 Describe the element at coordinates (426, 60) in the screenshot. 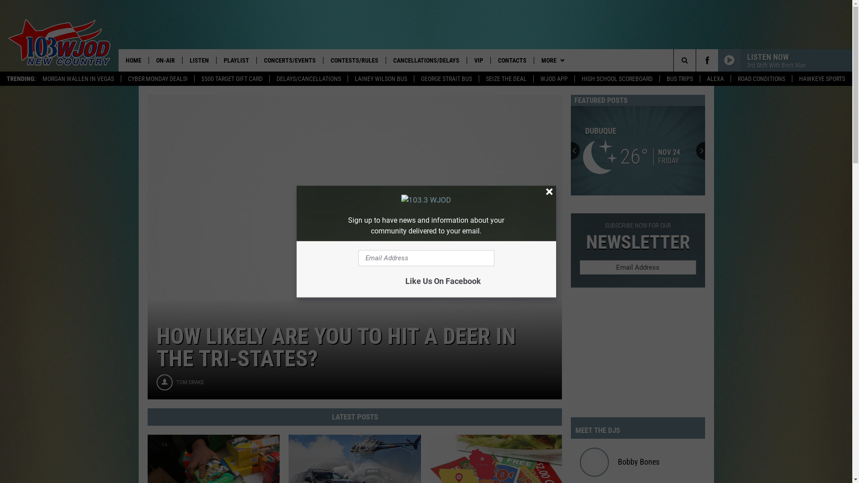

I see `CANCELLATIONS/DELAYS` at that location.